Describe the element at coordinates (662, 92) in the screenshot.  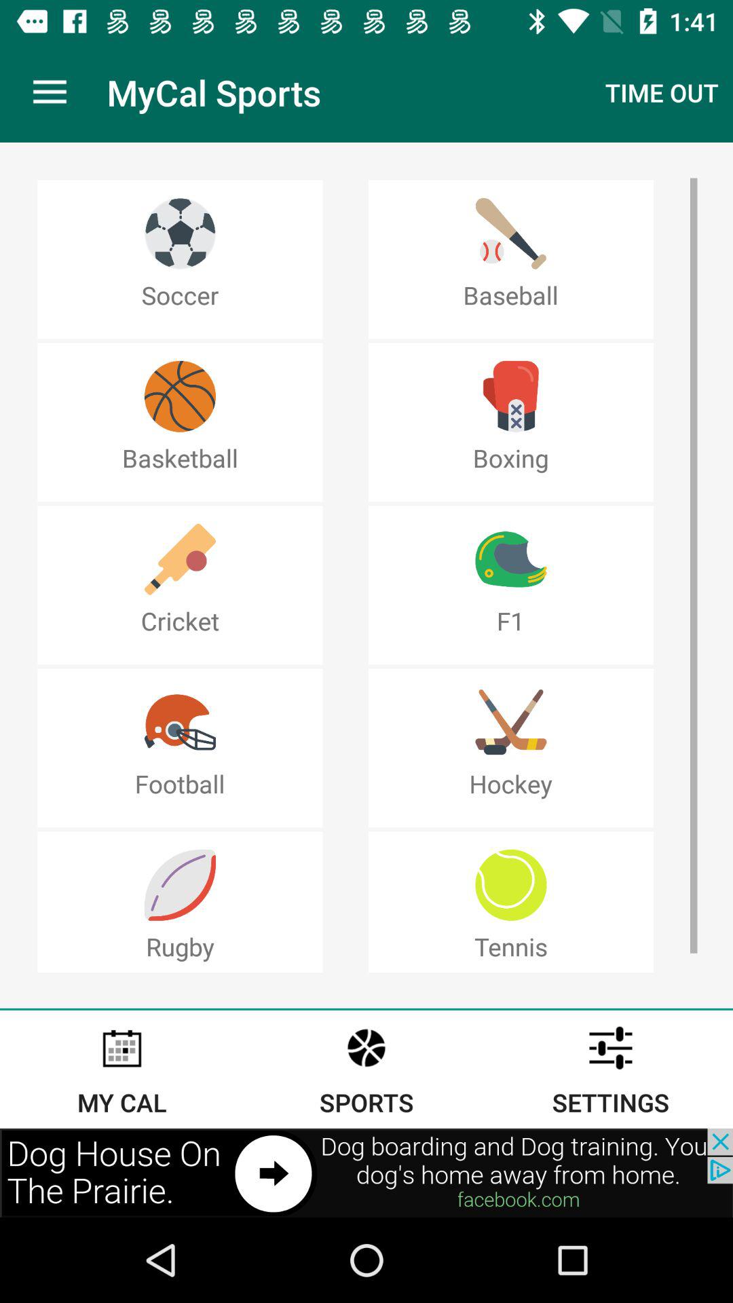
I see `click on time out` at that location.